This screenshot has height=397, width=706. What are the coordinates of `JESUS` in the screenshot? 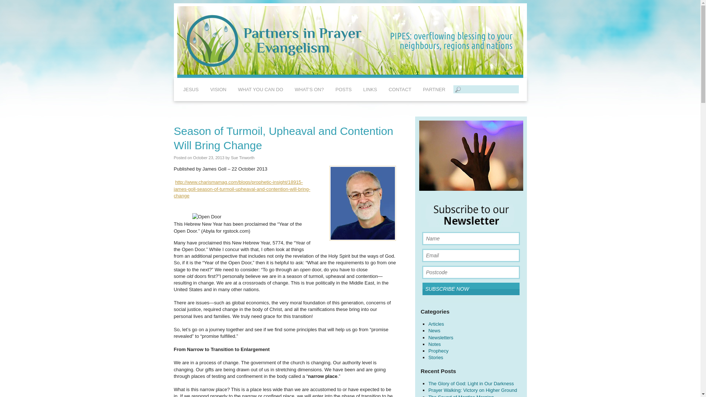 It's located at (190, 89).